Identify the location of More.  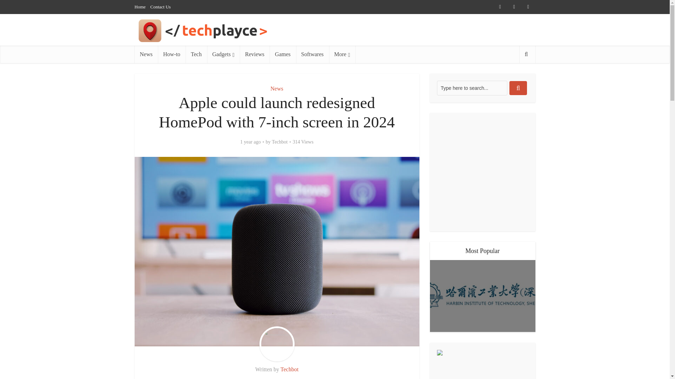
(342, 54).